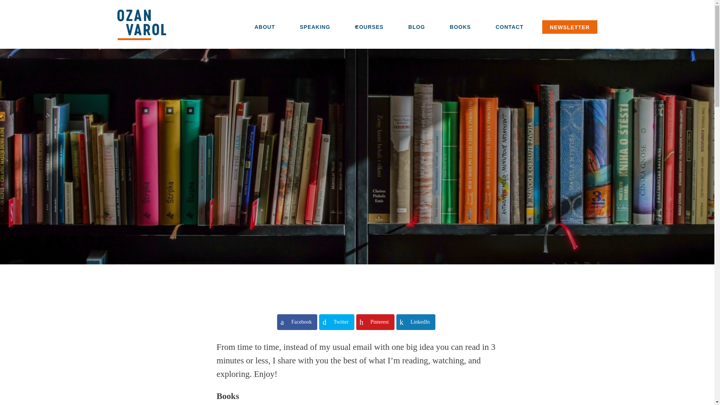  I want to click on COURSES, so click(369, 27).